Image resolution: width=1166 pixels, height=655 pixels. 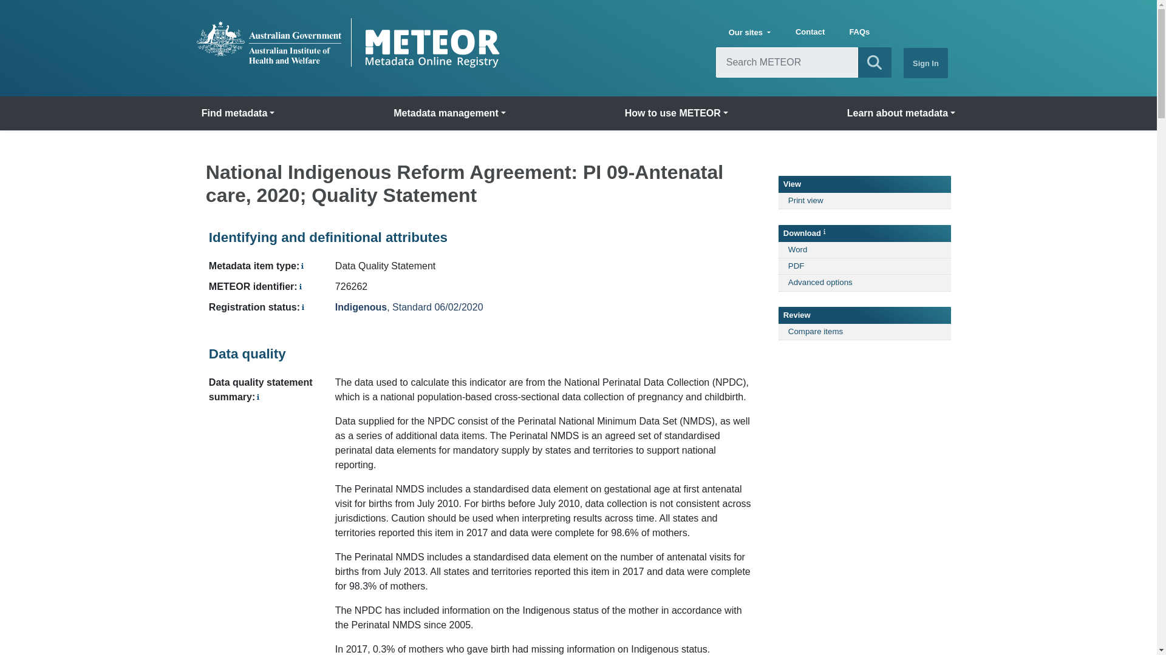 I want to click on Search METEOR, so click(x=874, y=62).